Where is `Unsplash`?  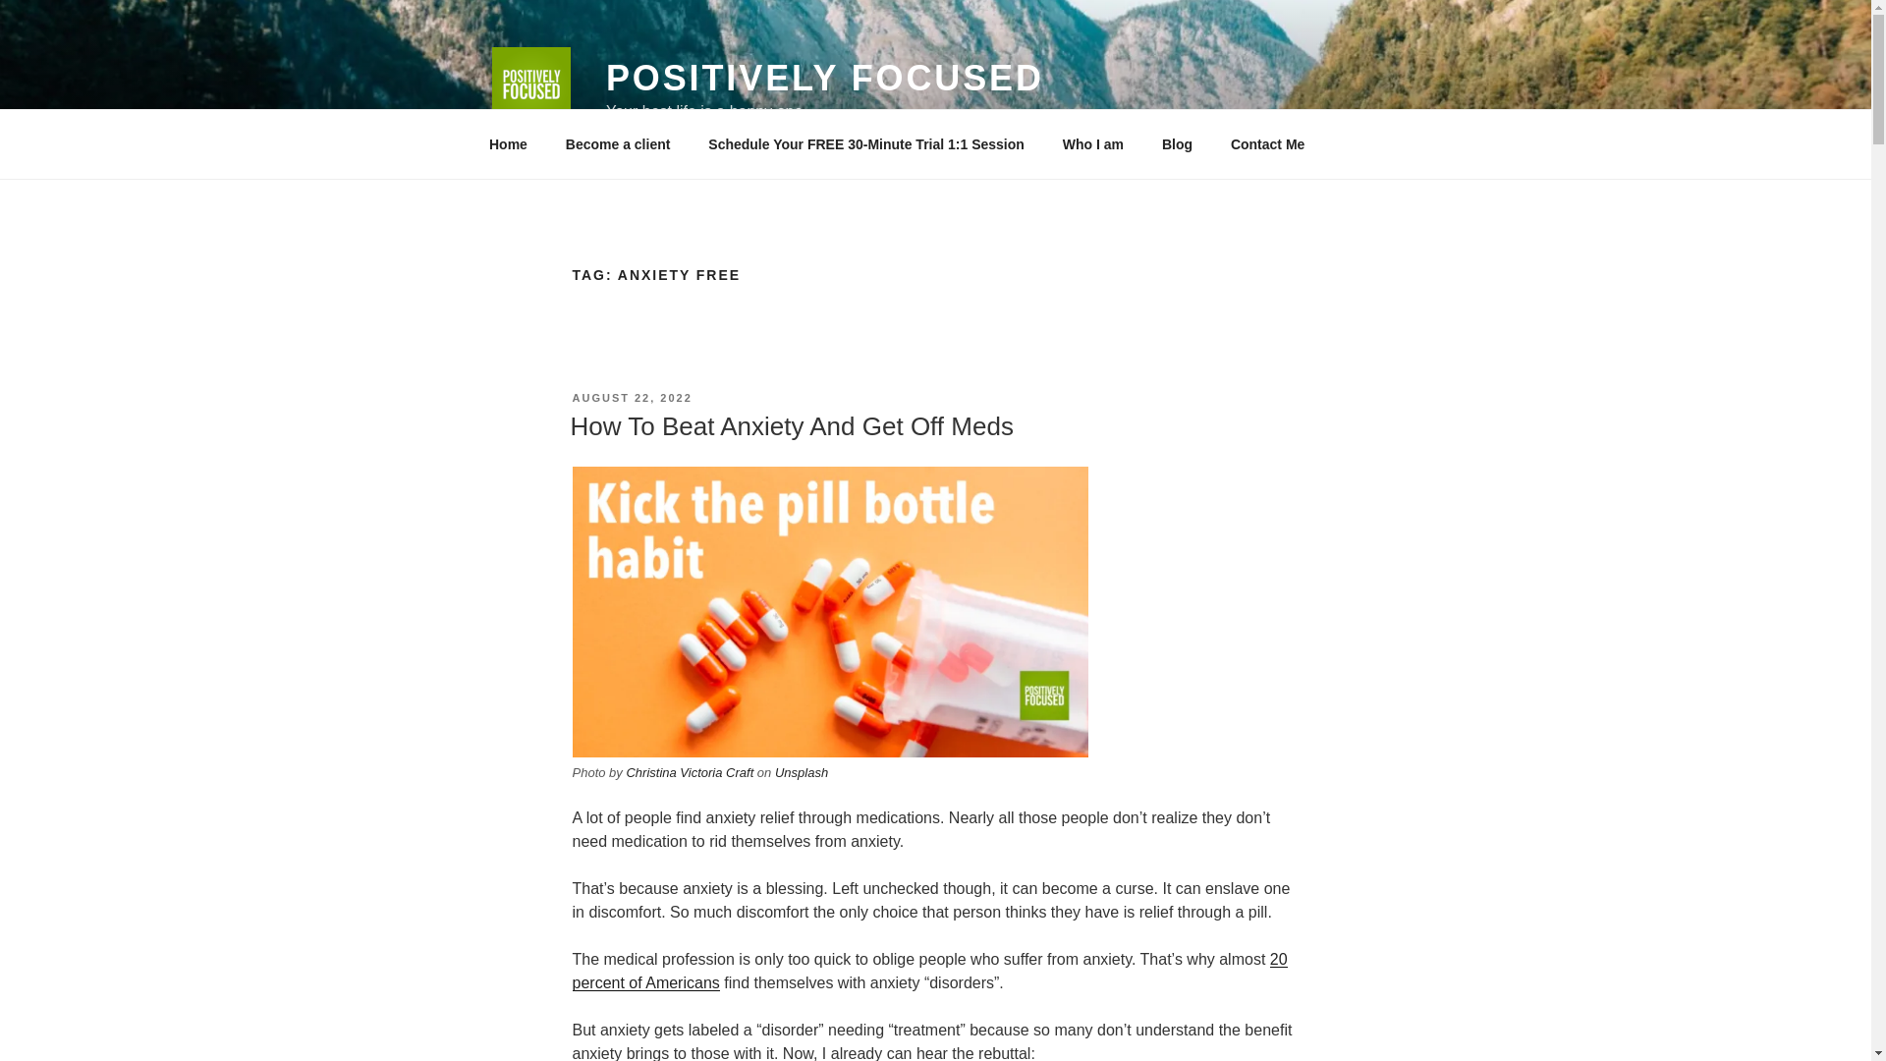 Unsplash is located at coordinates (802, 772).